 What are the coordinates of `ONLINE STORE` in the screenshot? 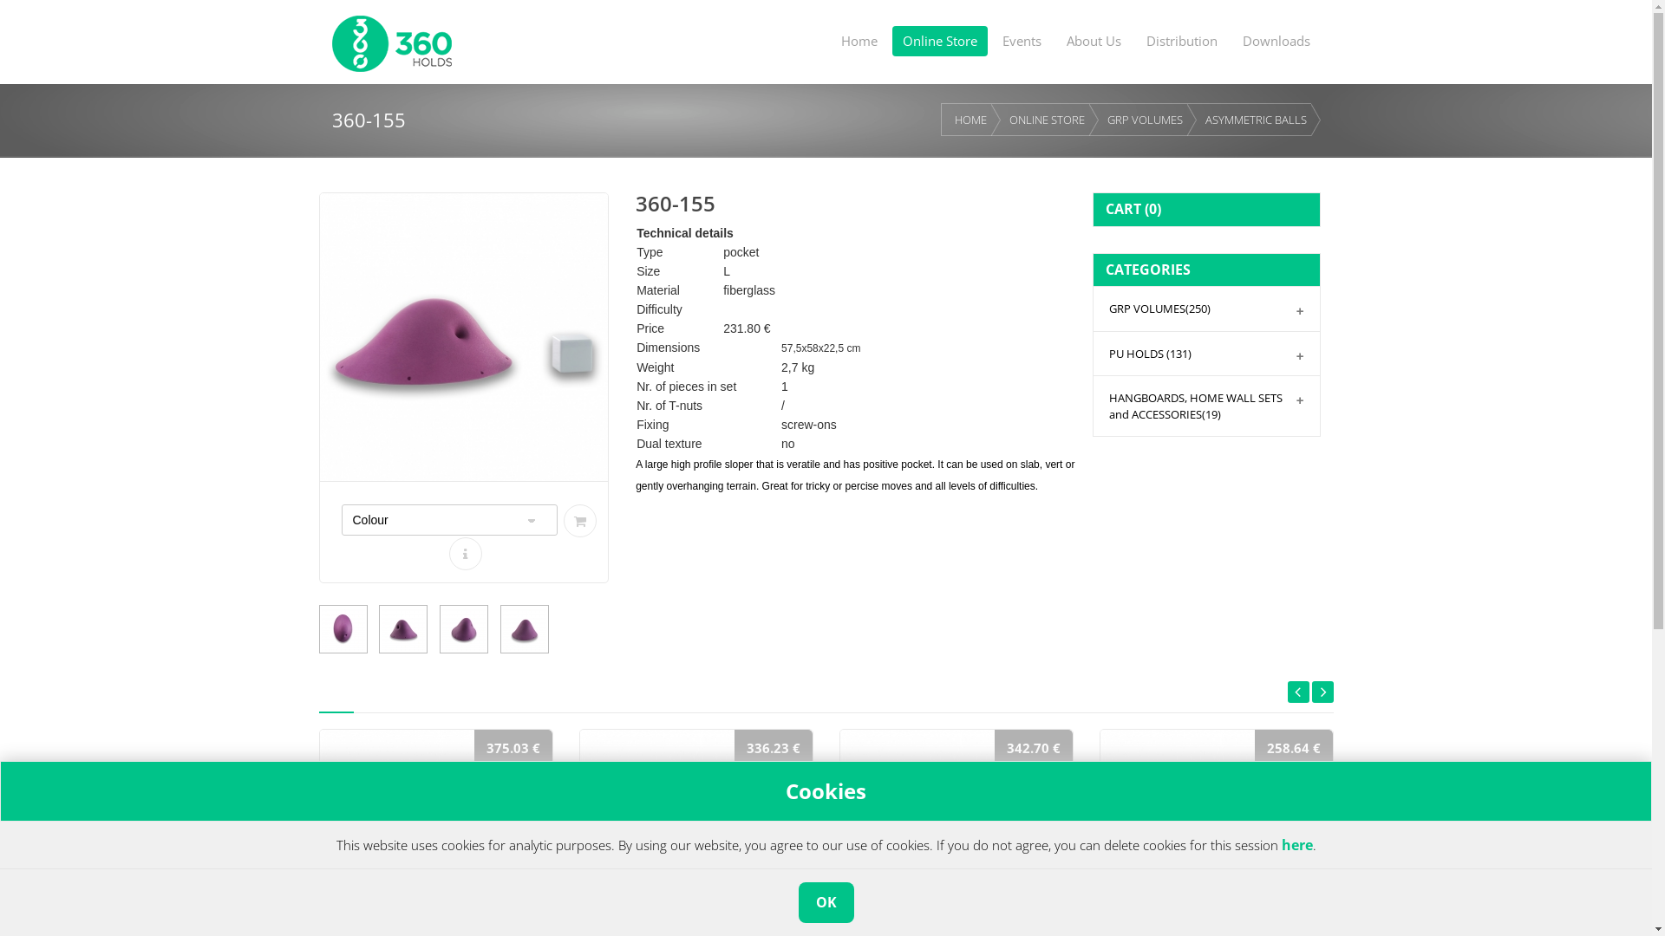 It's located at (1048, 120).